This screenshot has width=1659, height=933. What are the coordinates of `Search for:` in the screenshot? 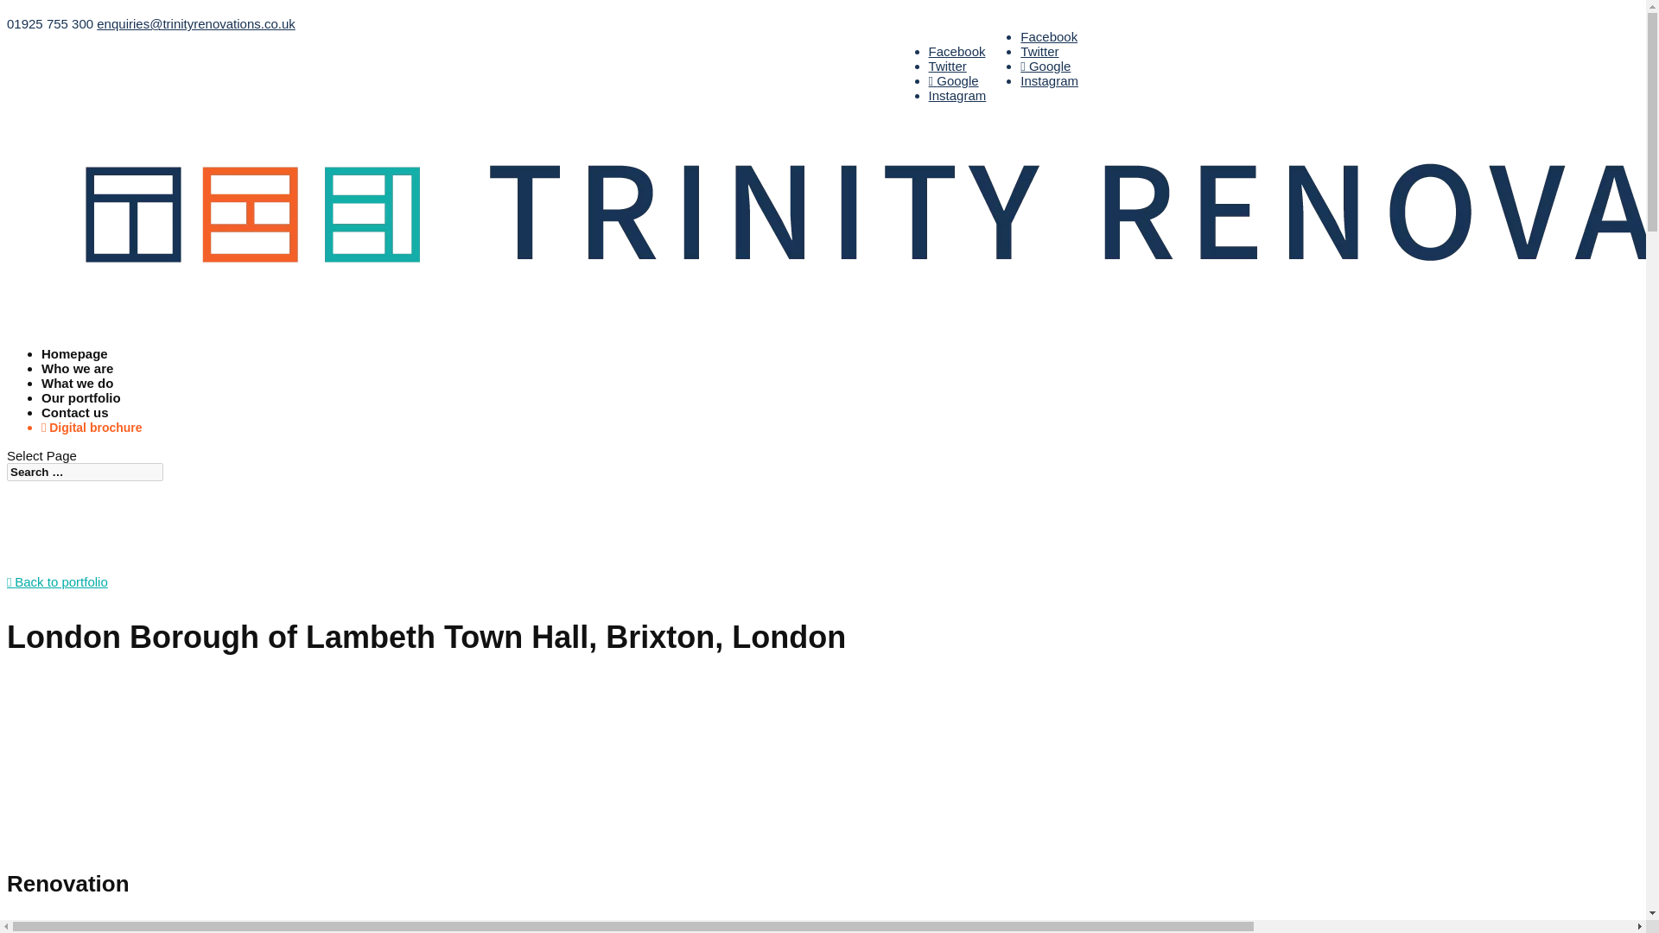 It's located at (85, 472).